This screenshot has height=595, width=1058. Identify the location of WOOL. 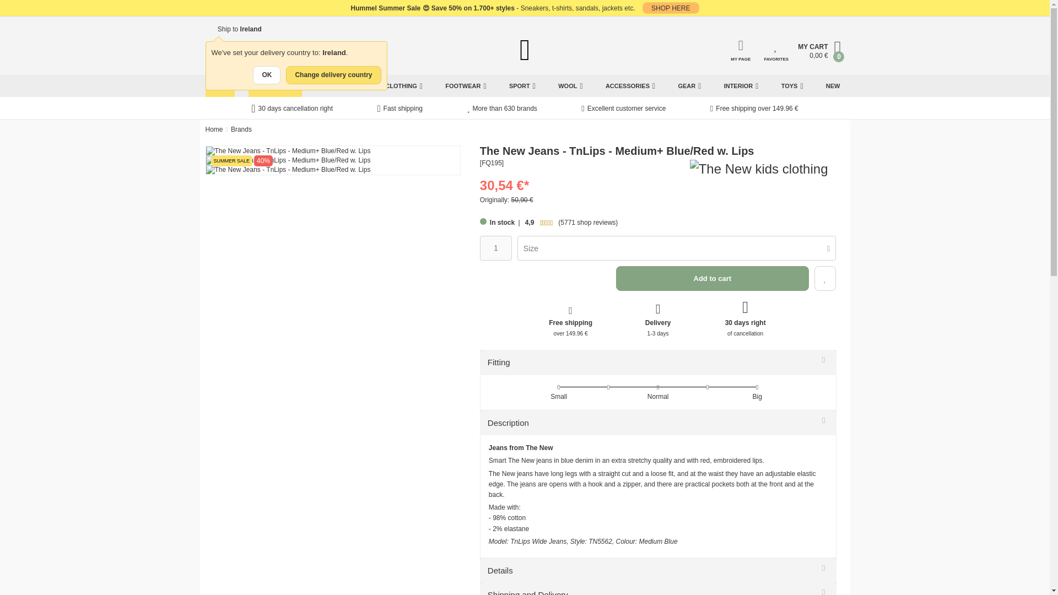
(570, 86).